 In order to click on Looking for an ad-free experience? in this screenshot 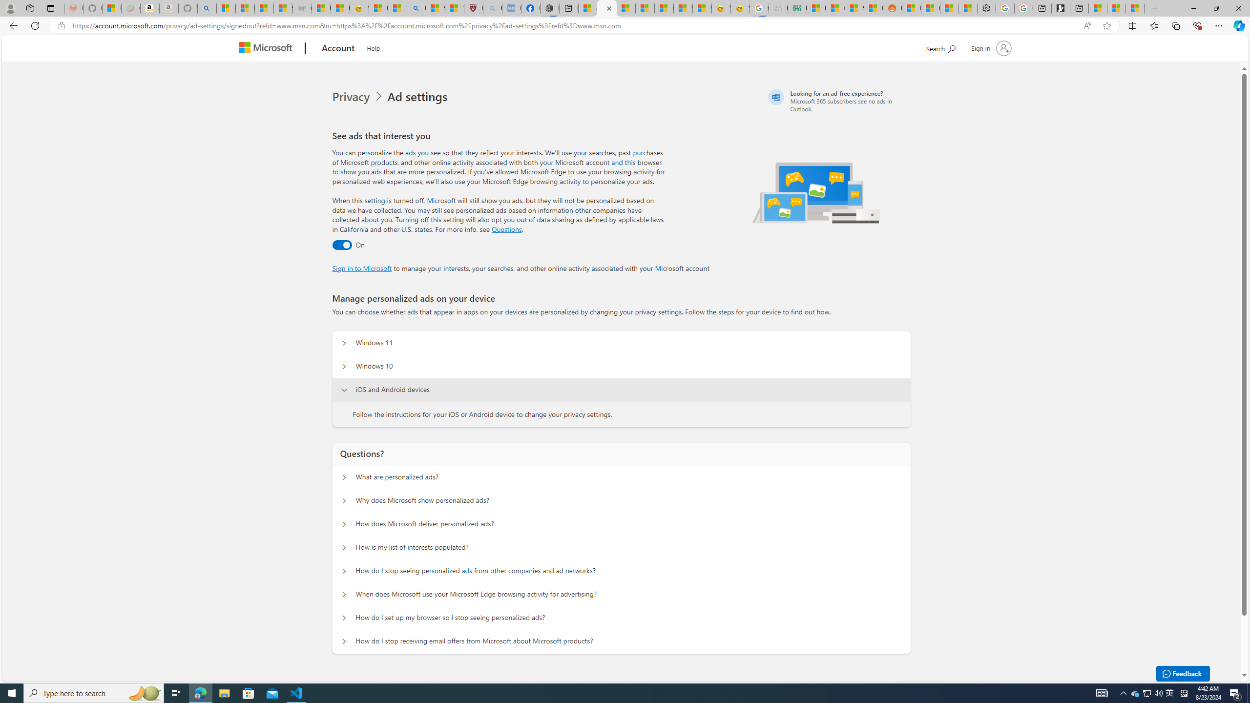, I will do `click(838, 101)`.